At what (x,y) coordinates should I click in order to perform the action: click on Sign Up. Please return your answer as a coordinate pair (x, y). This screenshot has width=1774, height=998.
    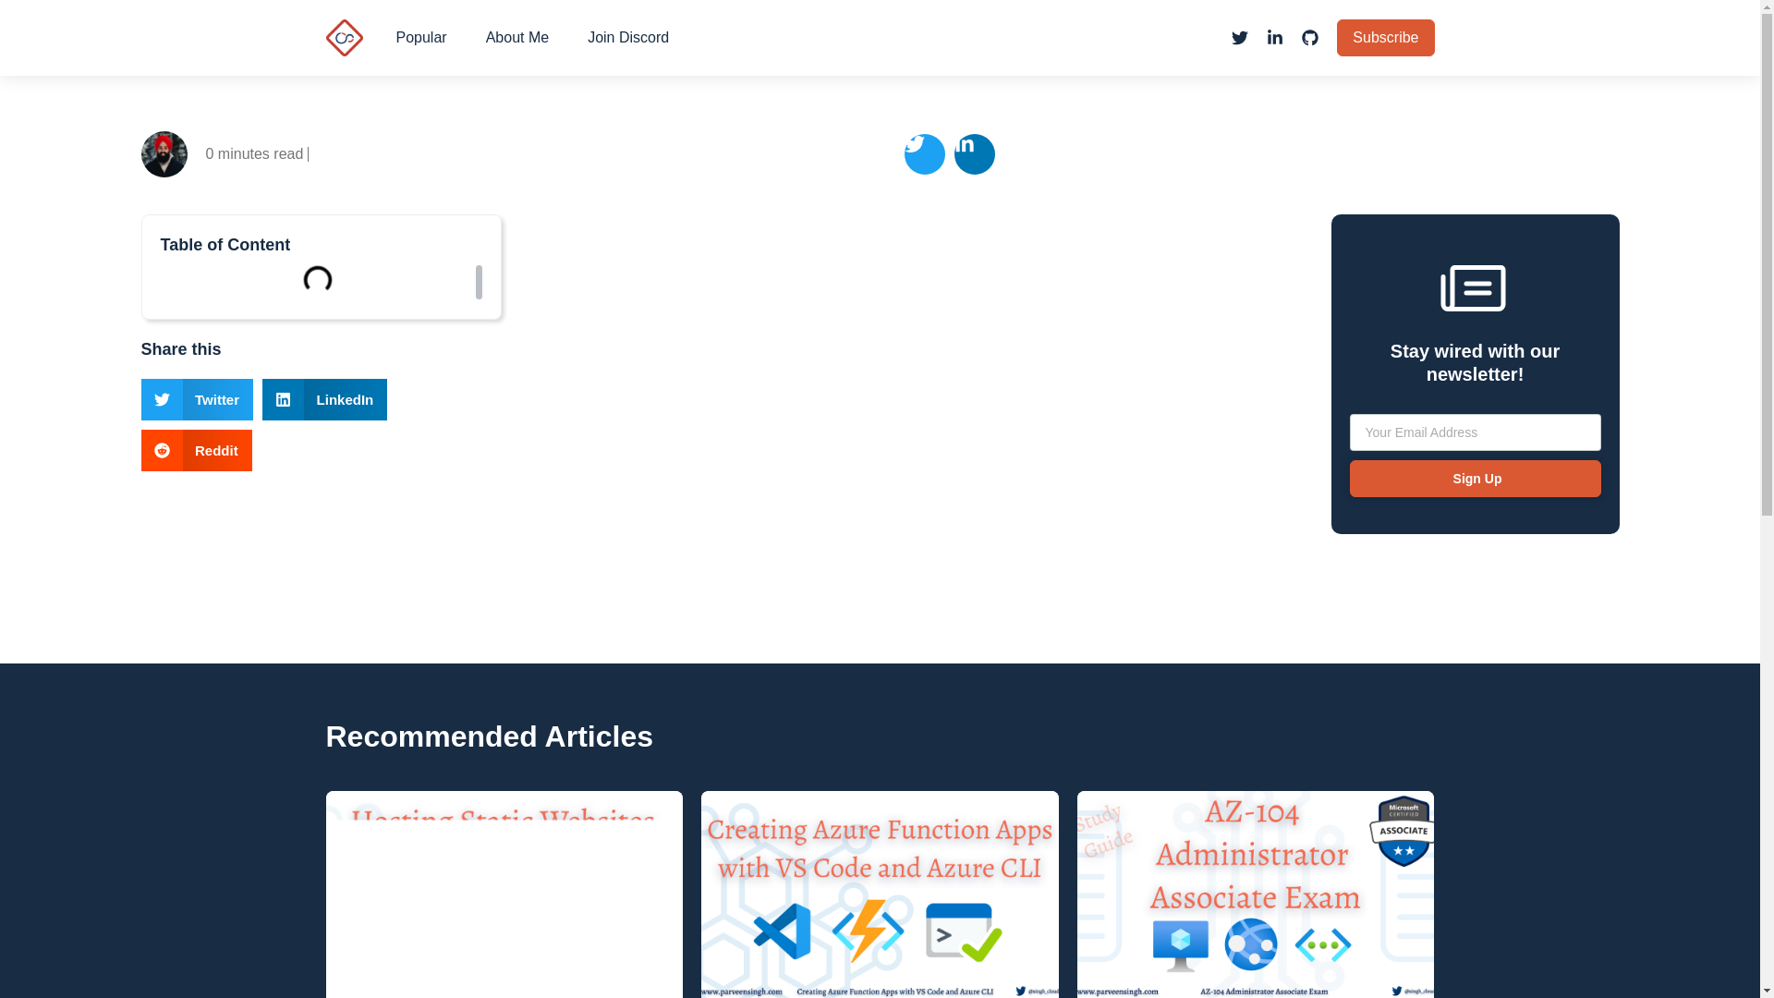
    Looking at the image, I should click on (1474, 478).